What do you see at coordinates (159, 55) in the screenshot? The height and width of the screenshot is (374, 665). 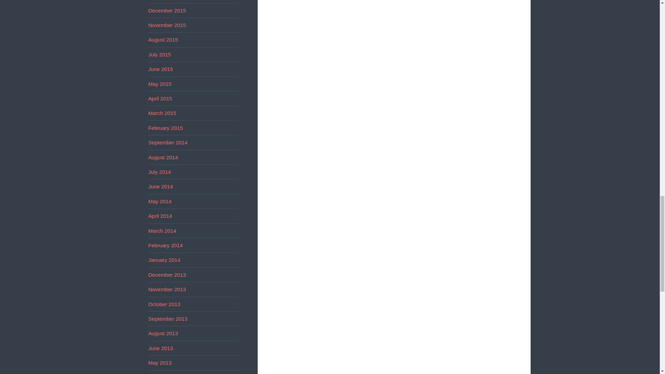 I see `July 2015` at bounding box center [159, 55].